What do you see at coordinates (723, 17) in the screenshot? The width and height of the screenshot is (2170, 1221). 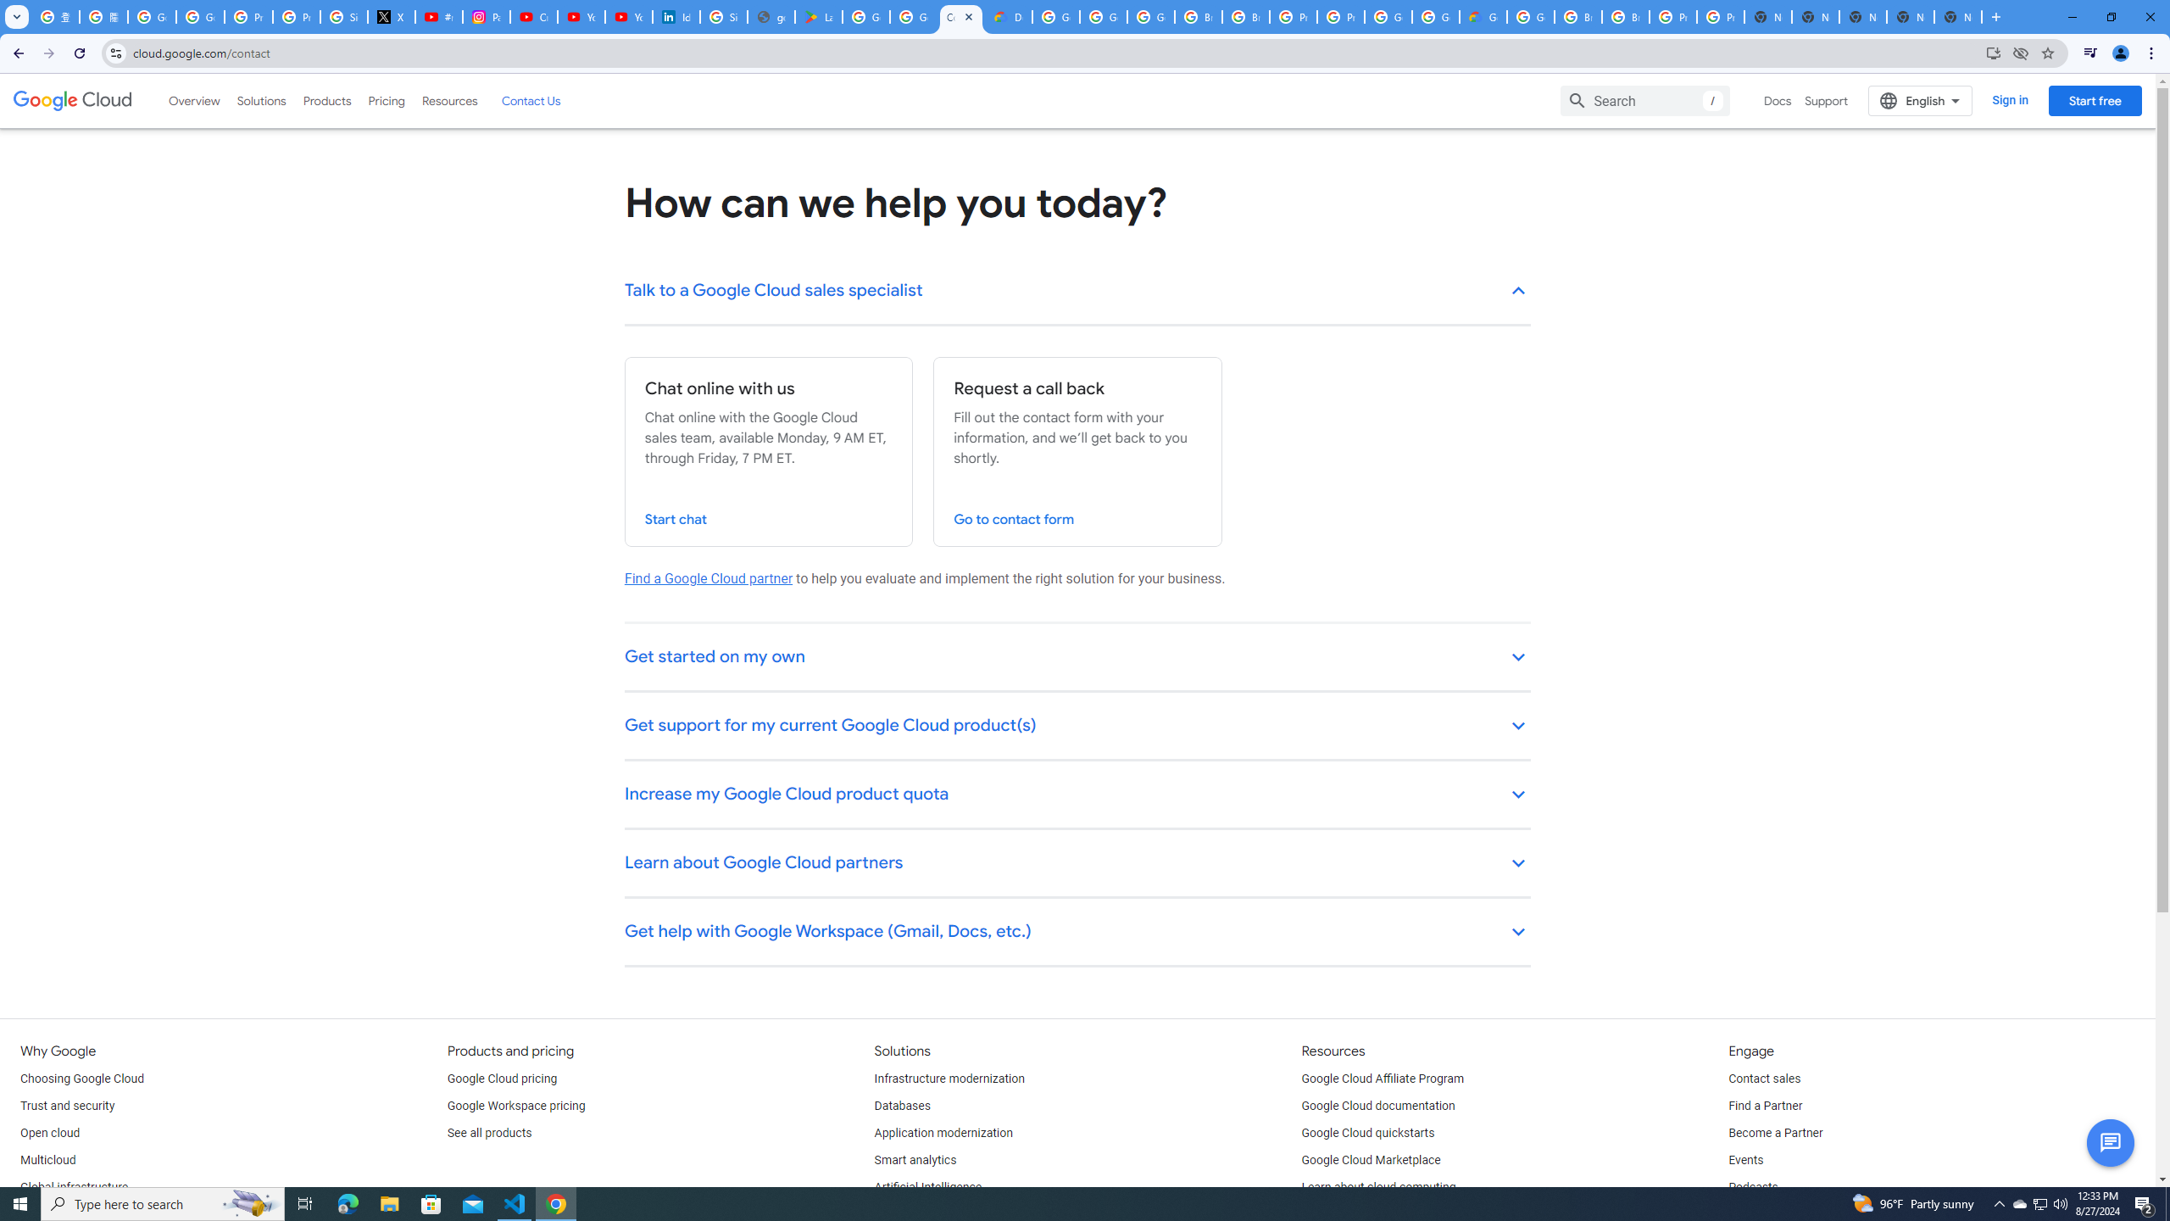 I see `Sign in - Google Accounts` at bounding box center [723, 17].